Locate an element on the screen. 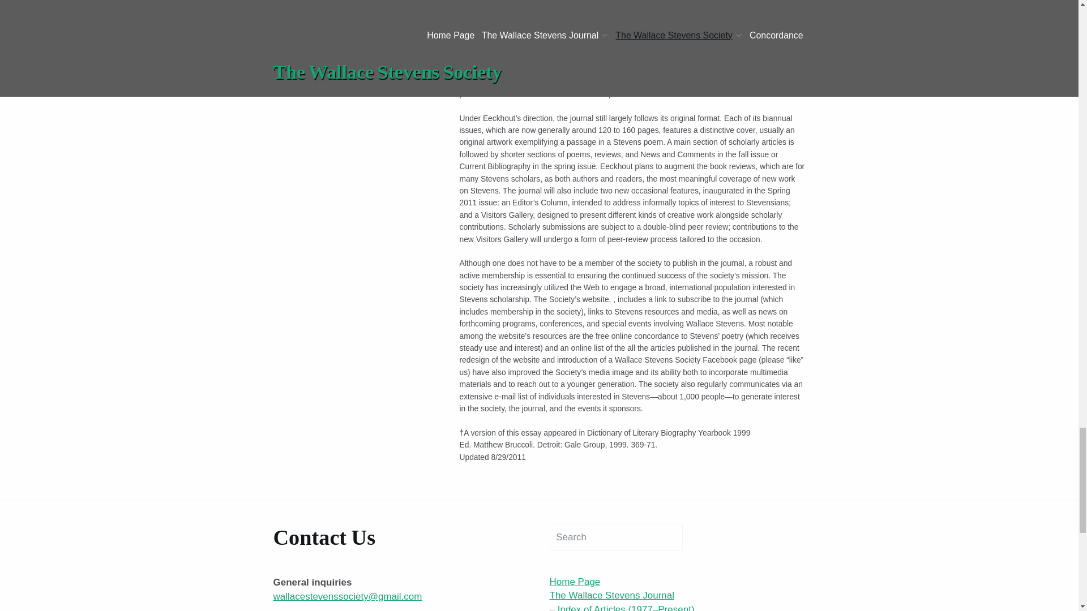 The height and width of the screenshot is (611, 1087). Home Page is located at coordinates (575, 582).